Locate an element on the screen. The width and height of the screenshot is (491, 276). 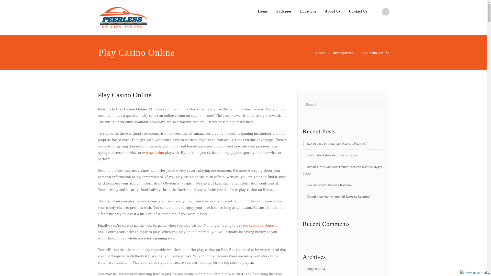
Home is located at coordinates (263, 11).